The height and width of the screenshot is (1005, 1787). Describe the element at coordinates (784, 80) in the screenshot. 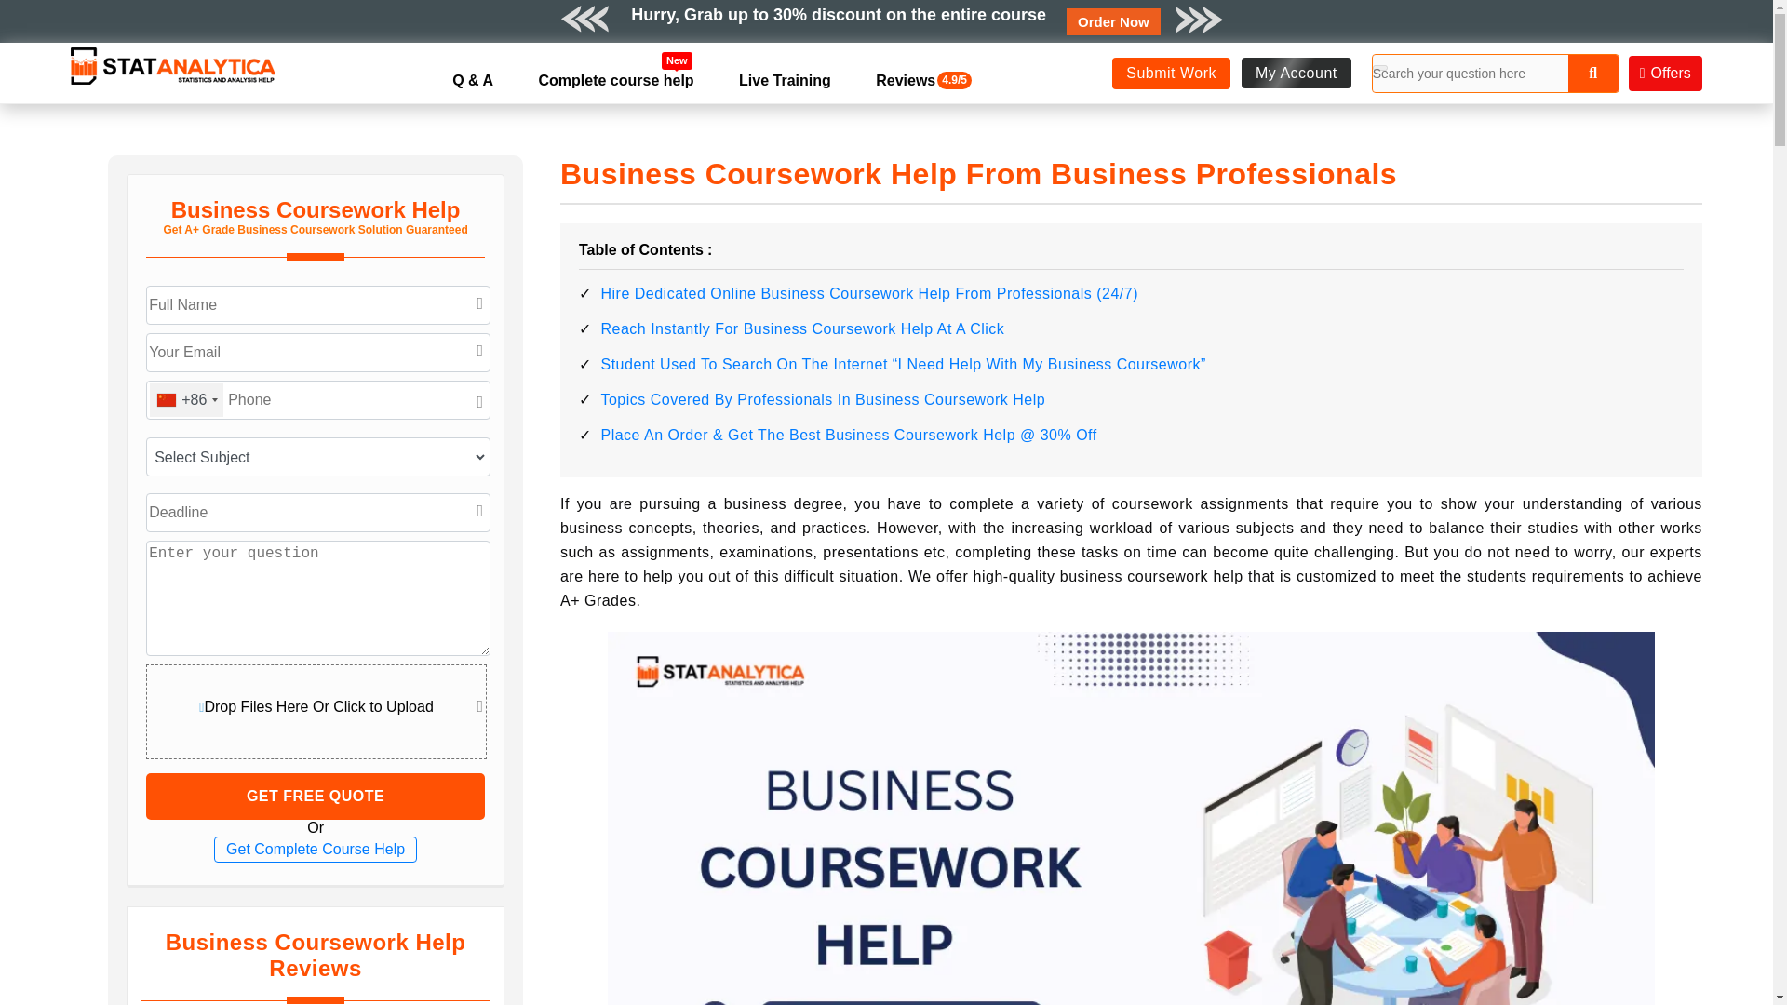

I see `Live Training` at that location.